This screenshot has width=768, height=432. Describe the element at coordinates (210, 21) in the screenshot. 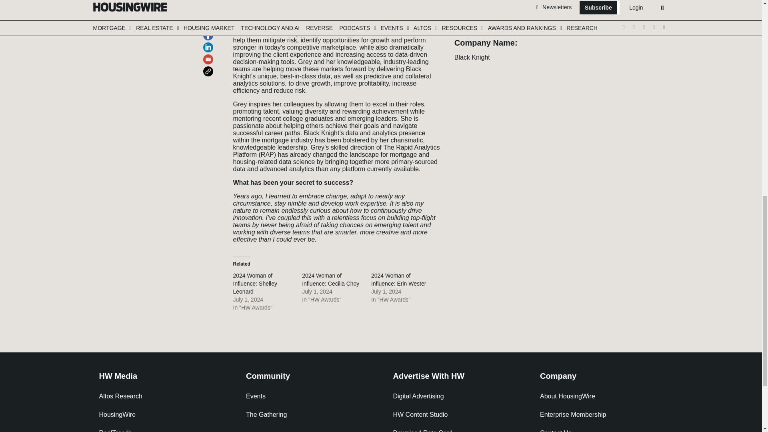

I see `Click to copy link` at that location.